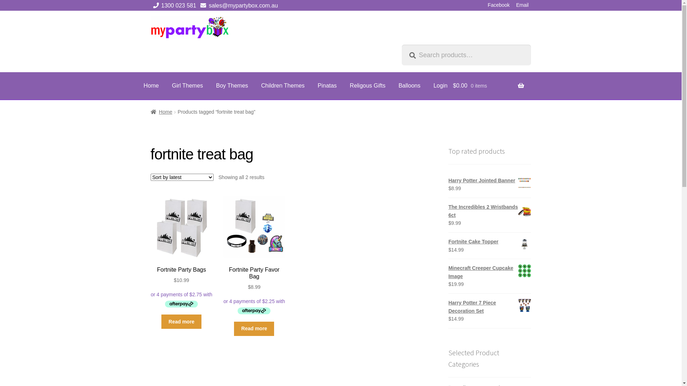 The width and height of the screenshot is (687, 386). Describe the element at coordinates (368, 86) in the screenshot. I see `Religous Gifts` at that location.